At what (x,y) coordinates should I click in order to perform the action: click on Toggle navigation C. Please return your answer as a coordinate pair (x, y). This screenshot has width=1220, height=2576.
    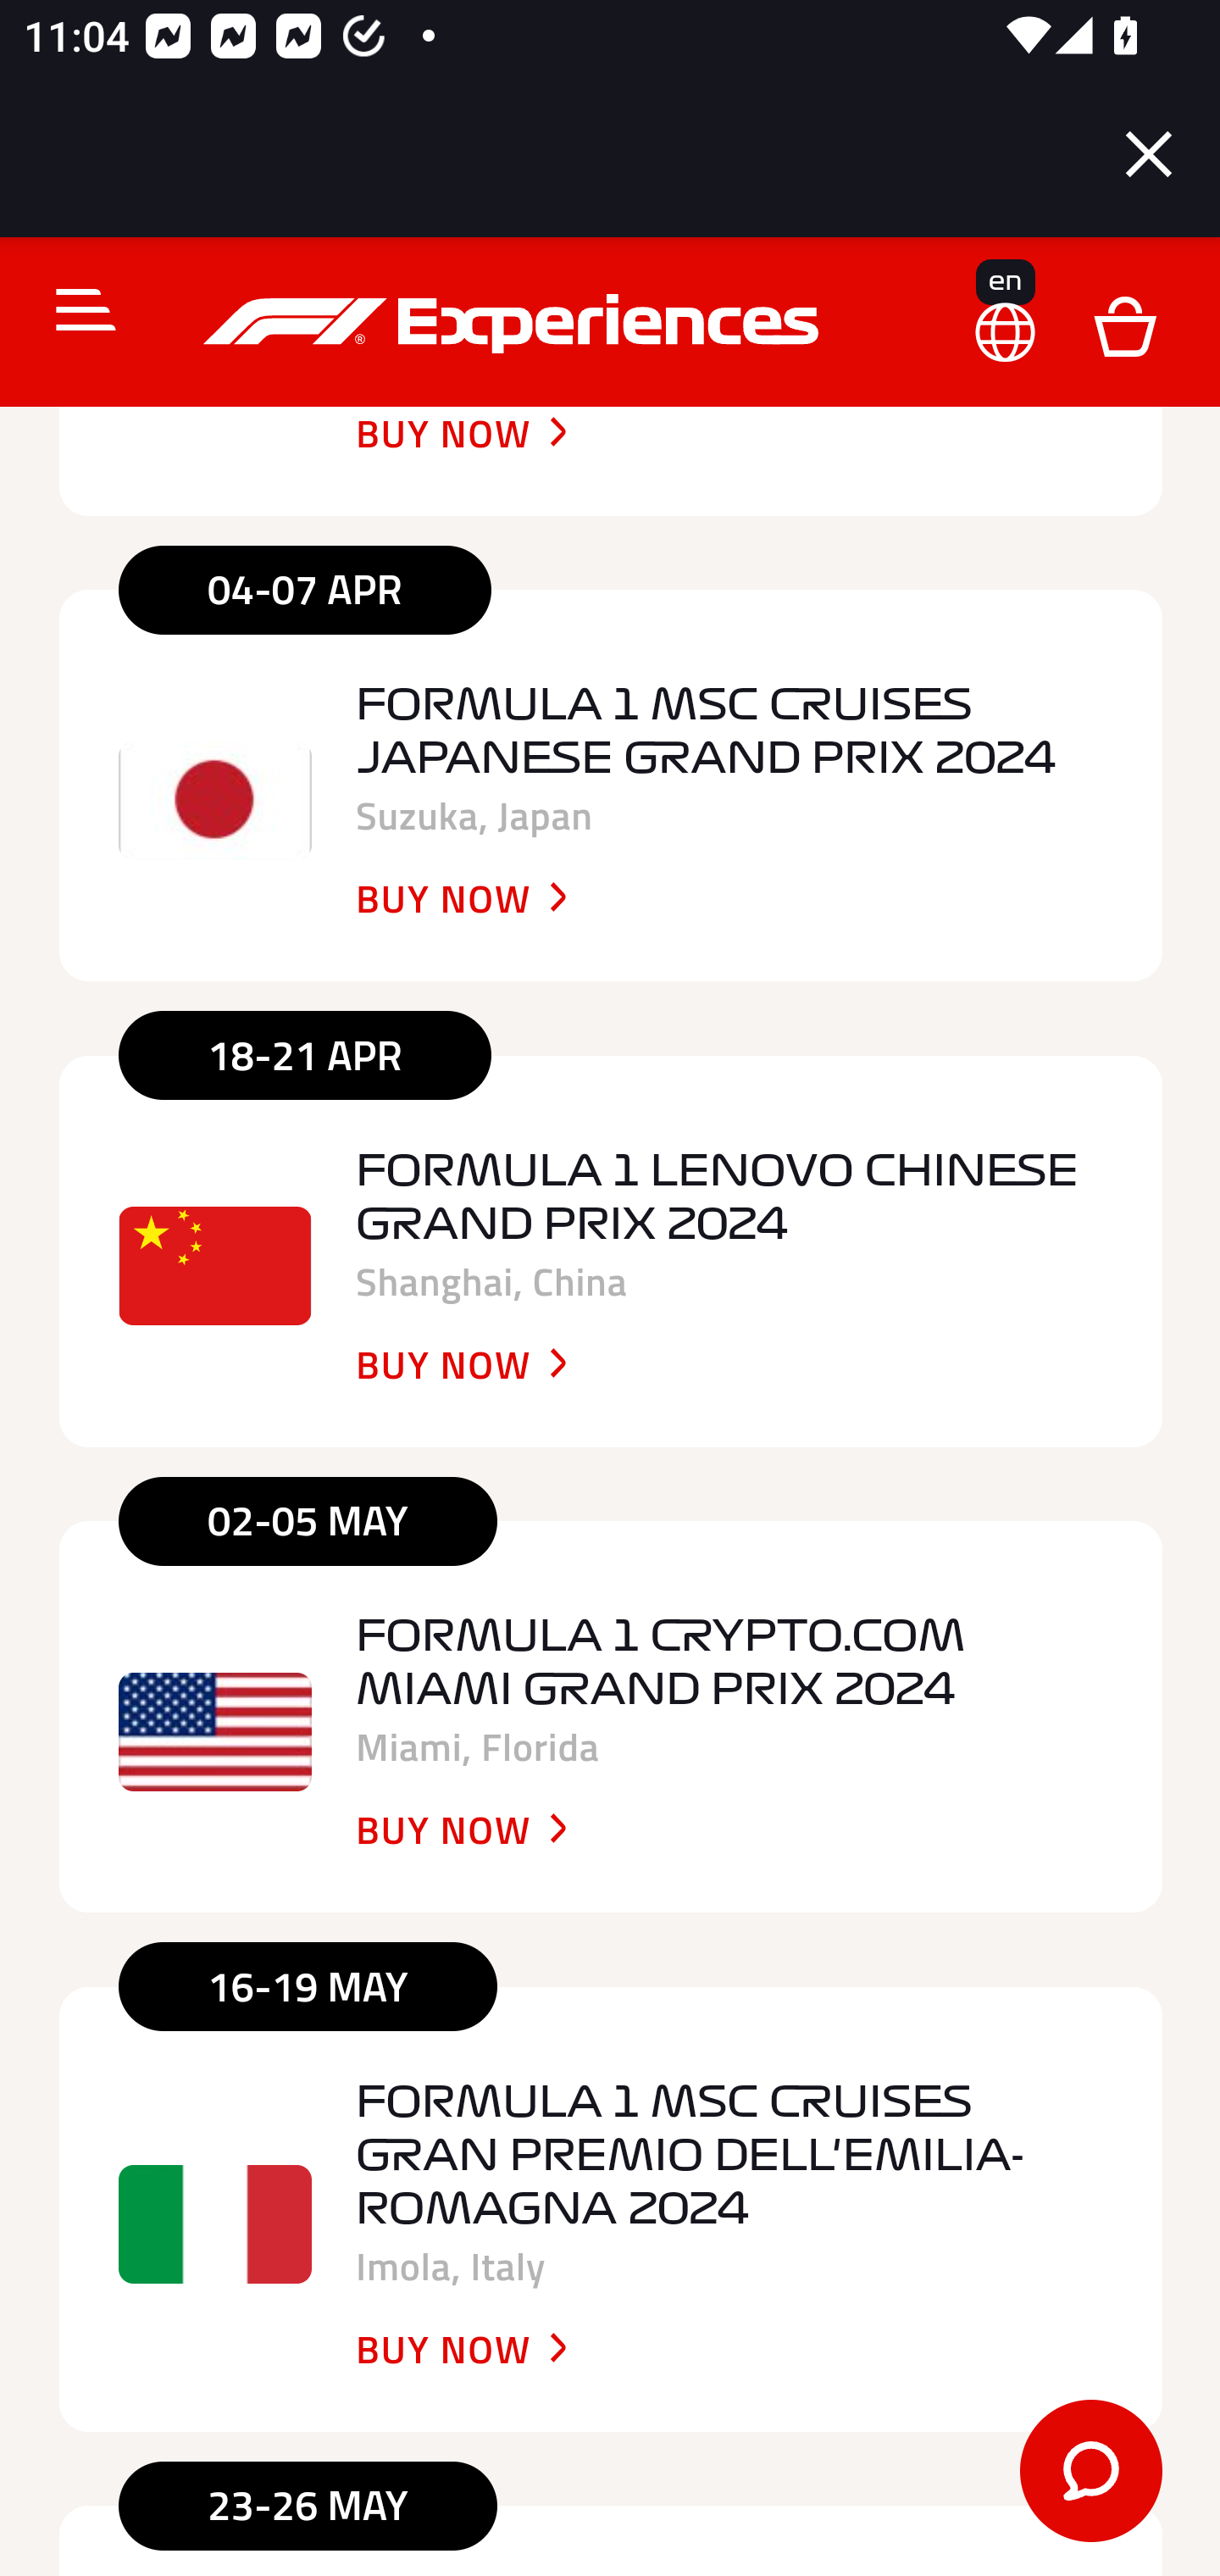
    Looking at the image, I should click on (72, 308).